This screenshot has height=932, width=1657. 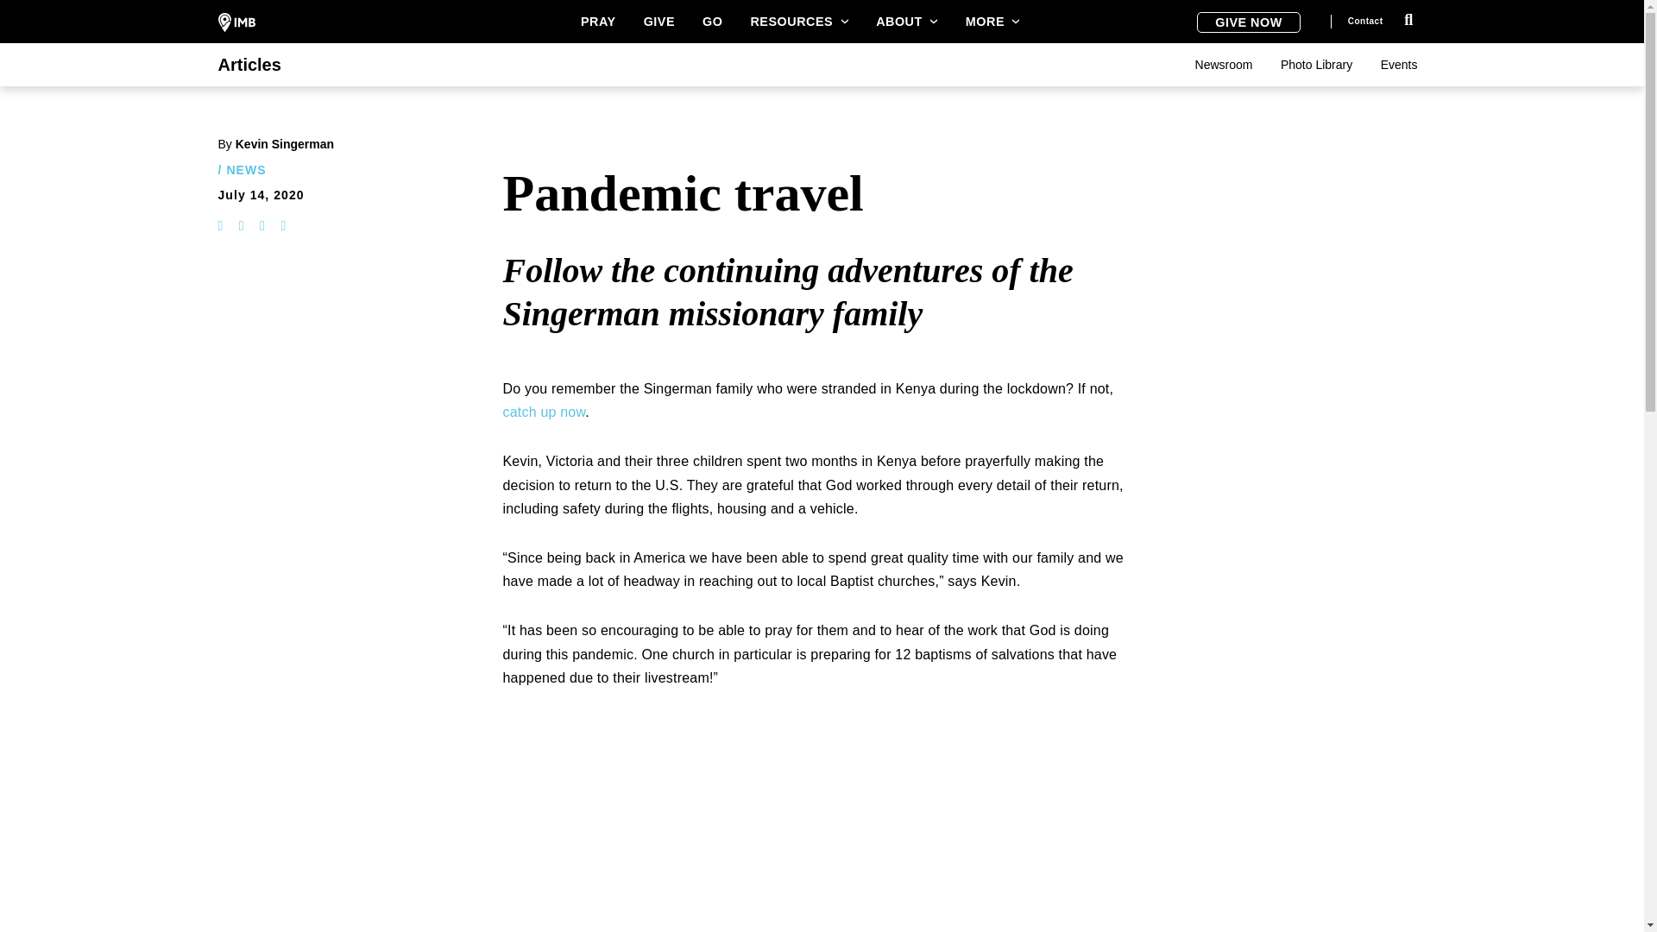 I want to click on IMB, so click(x=236, y=22).